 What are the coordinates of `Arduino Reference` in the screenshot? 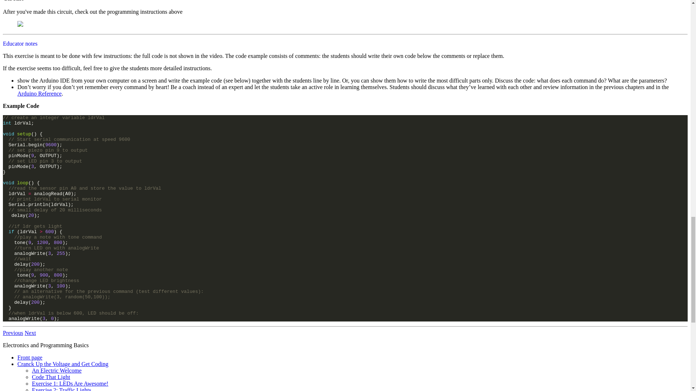 It's located at (40, 93).